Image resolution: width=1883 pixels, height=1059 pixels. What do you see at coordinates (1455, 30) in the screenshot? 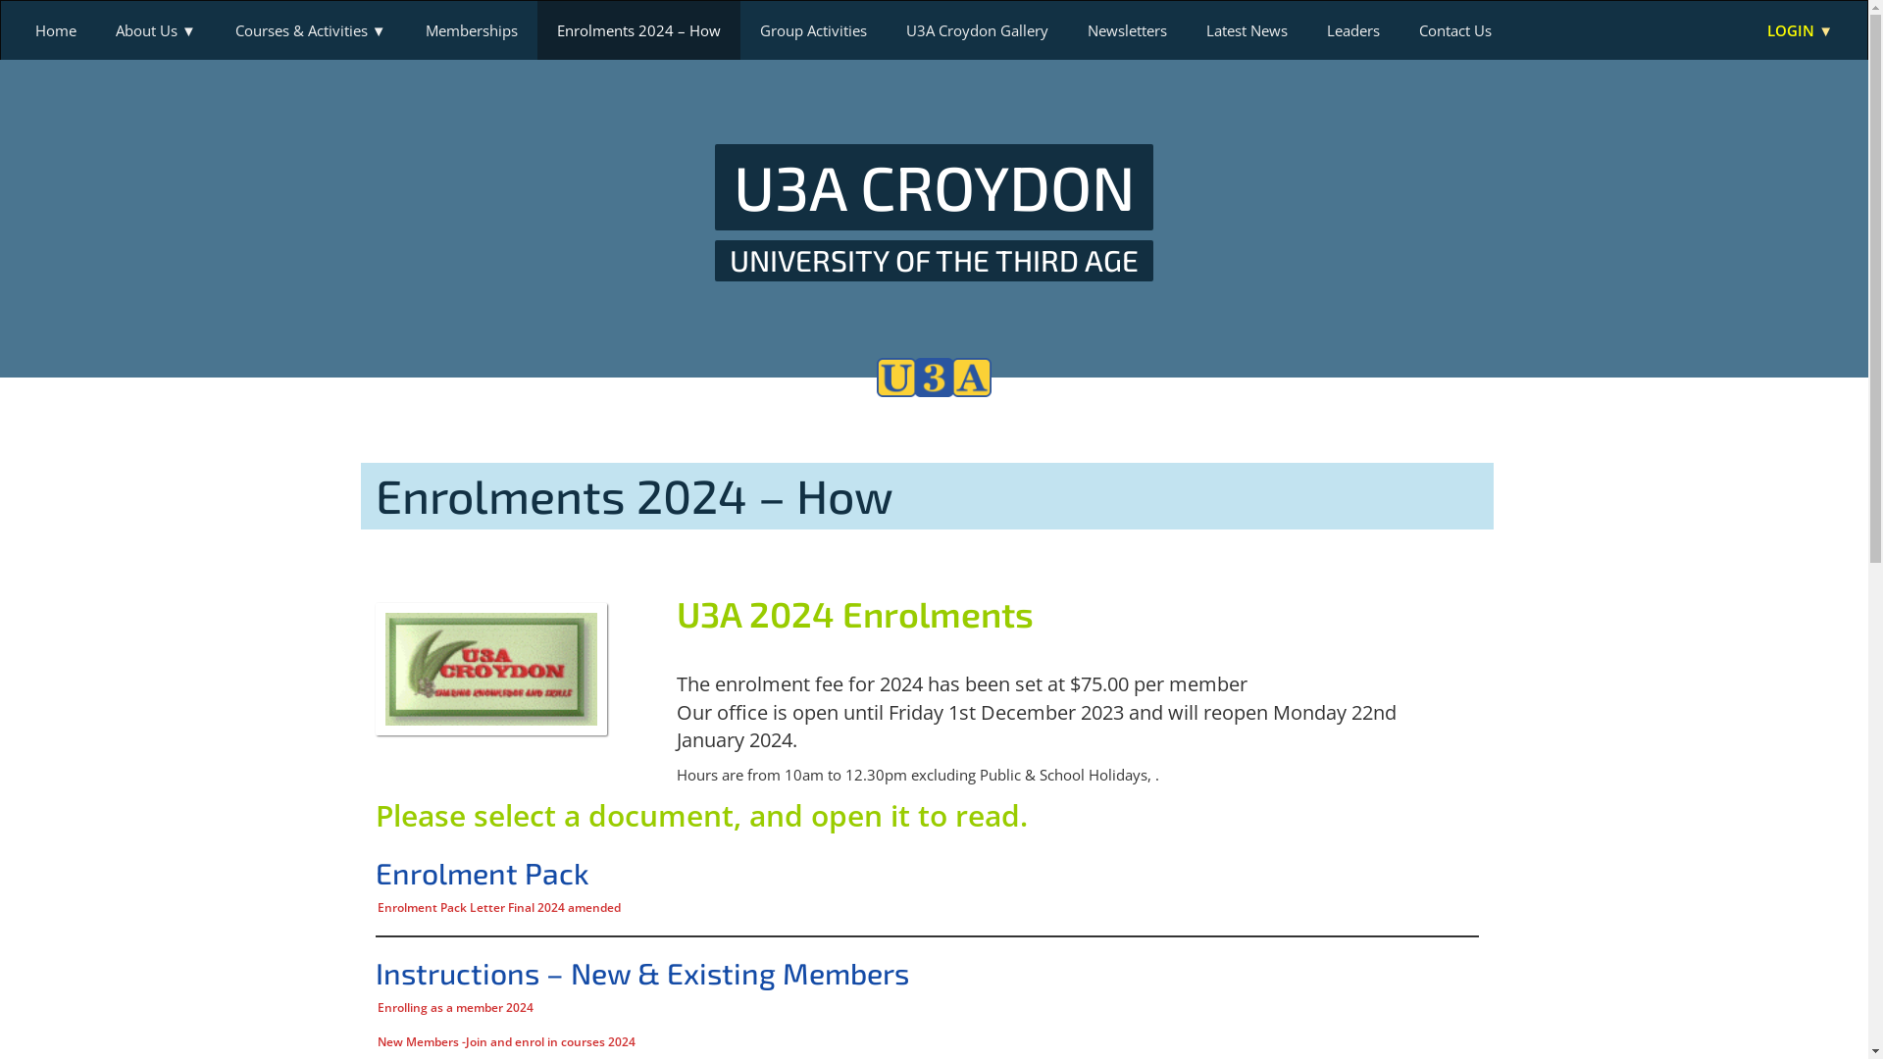
I see `Contact Us` at bounding box center [1455, 30].